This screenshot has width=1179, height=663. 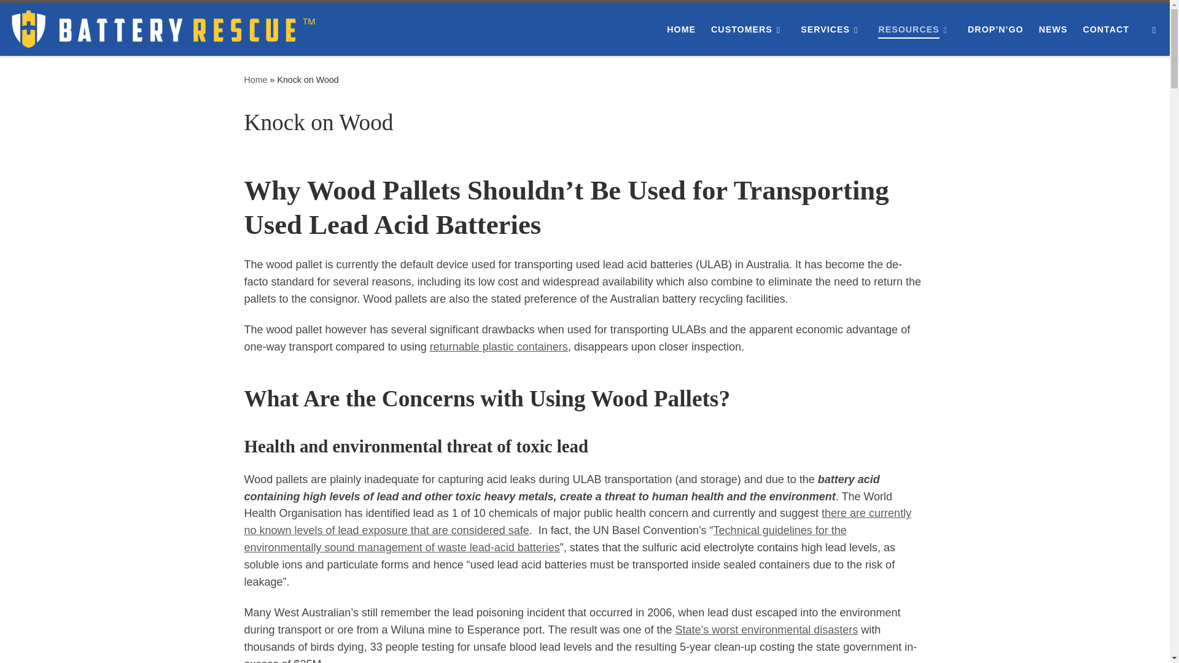 I want to click on CONTACT, so click(x=1105, y=29).